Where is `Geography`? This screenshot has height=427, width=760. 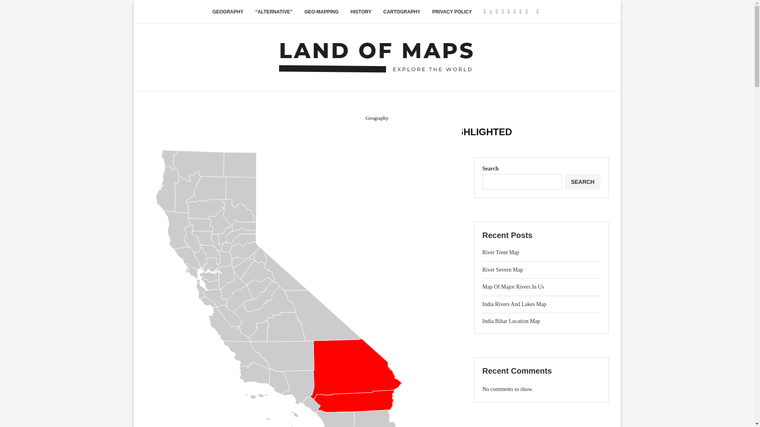 Geography is located at coordinates (377, 118).